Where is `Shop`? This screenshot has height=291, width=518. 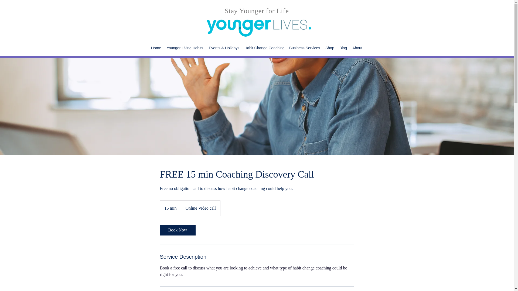 Shop is located at coordinates (330, 48).